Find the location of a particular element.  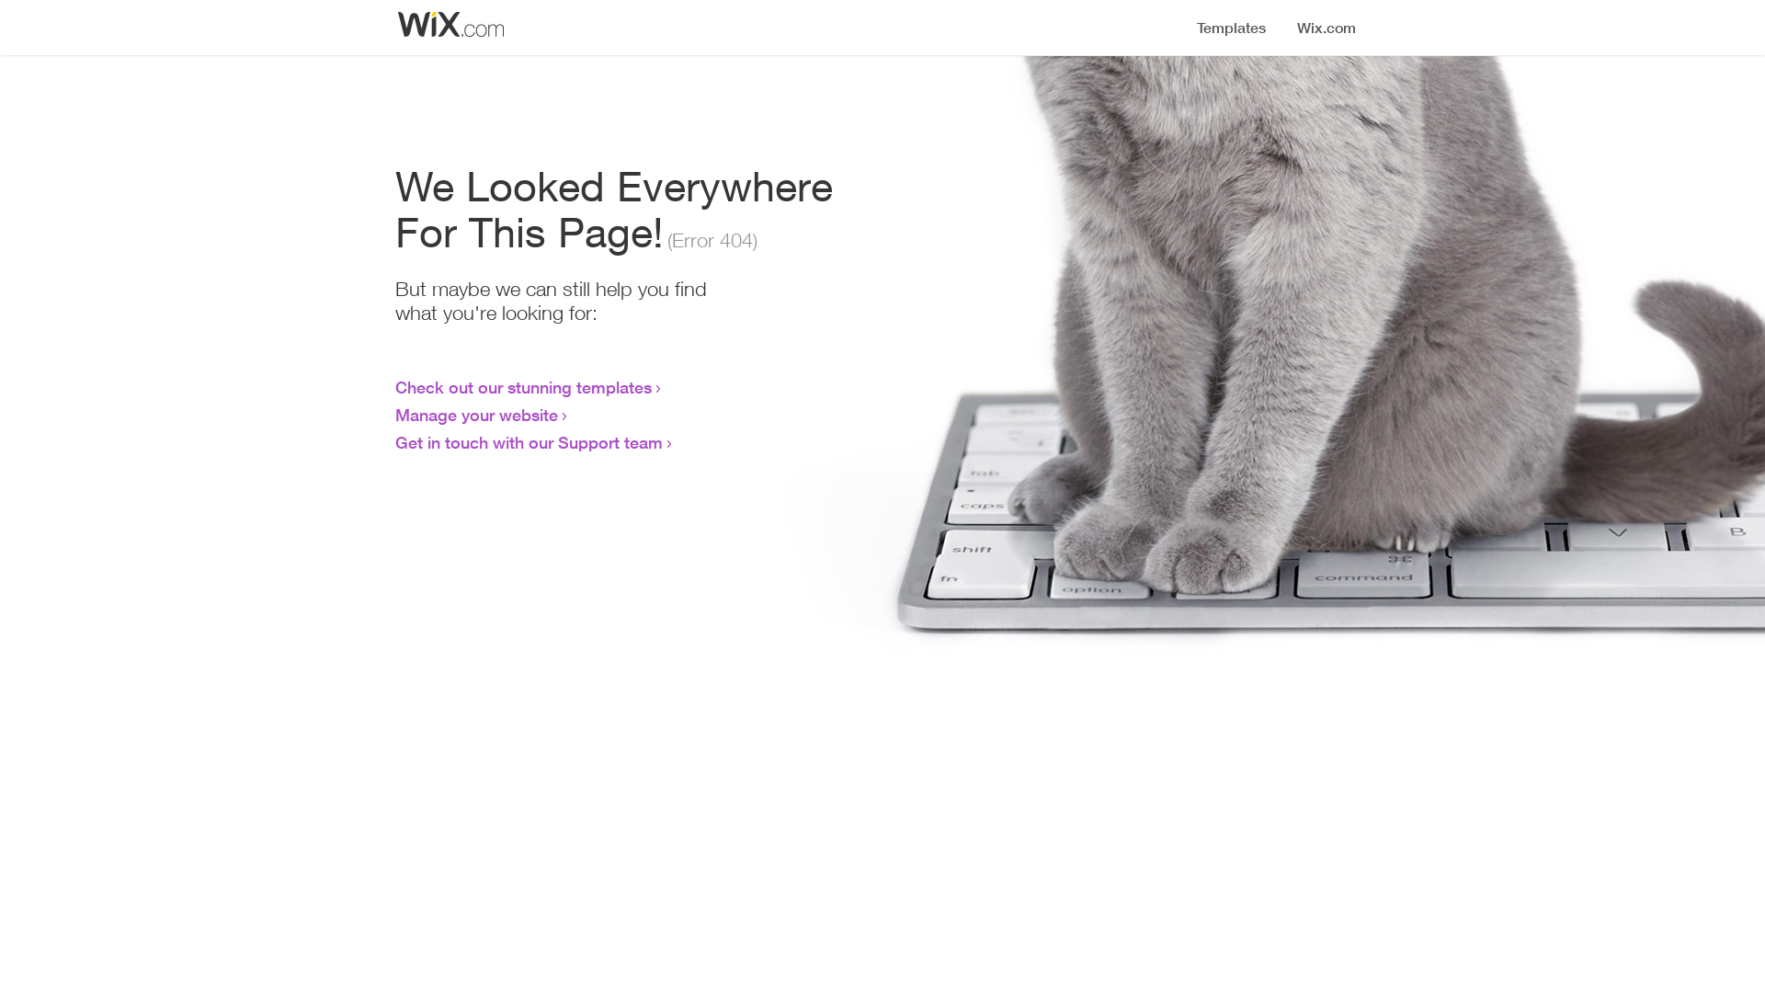

Get in touch with our Support team is located at coordinates (529, 442).